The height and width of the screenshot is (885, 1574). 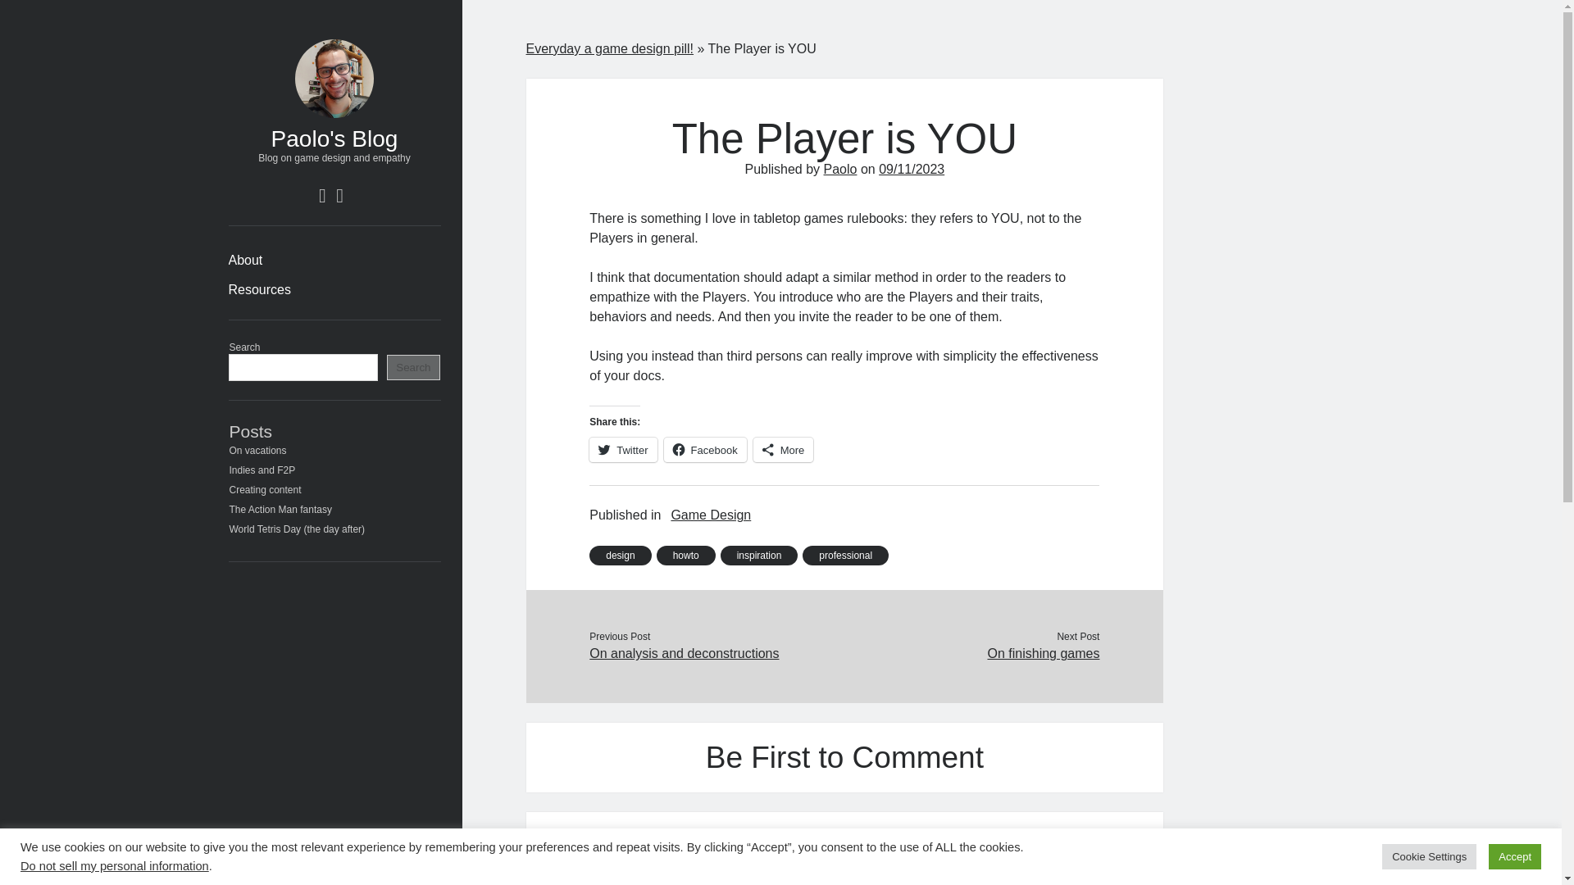 What do you see at coordinates (245, 261) in the screenshot?
I see `About` at bounding box center [245, 261].